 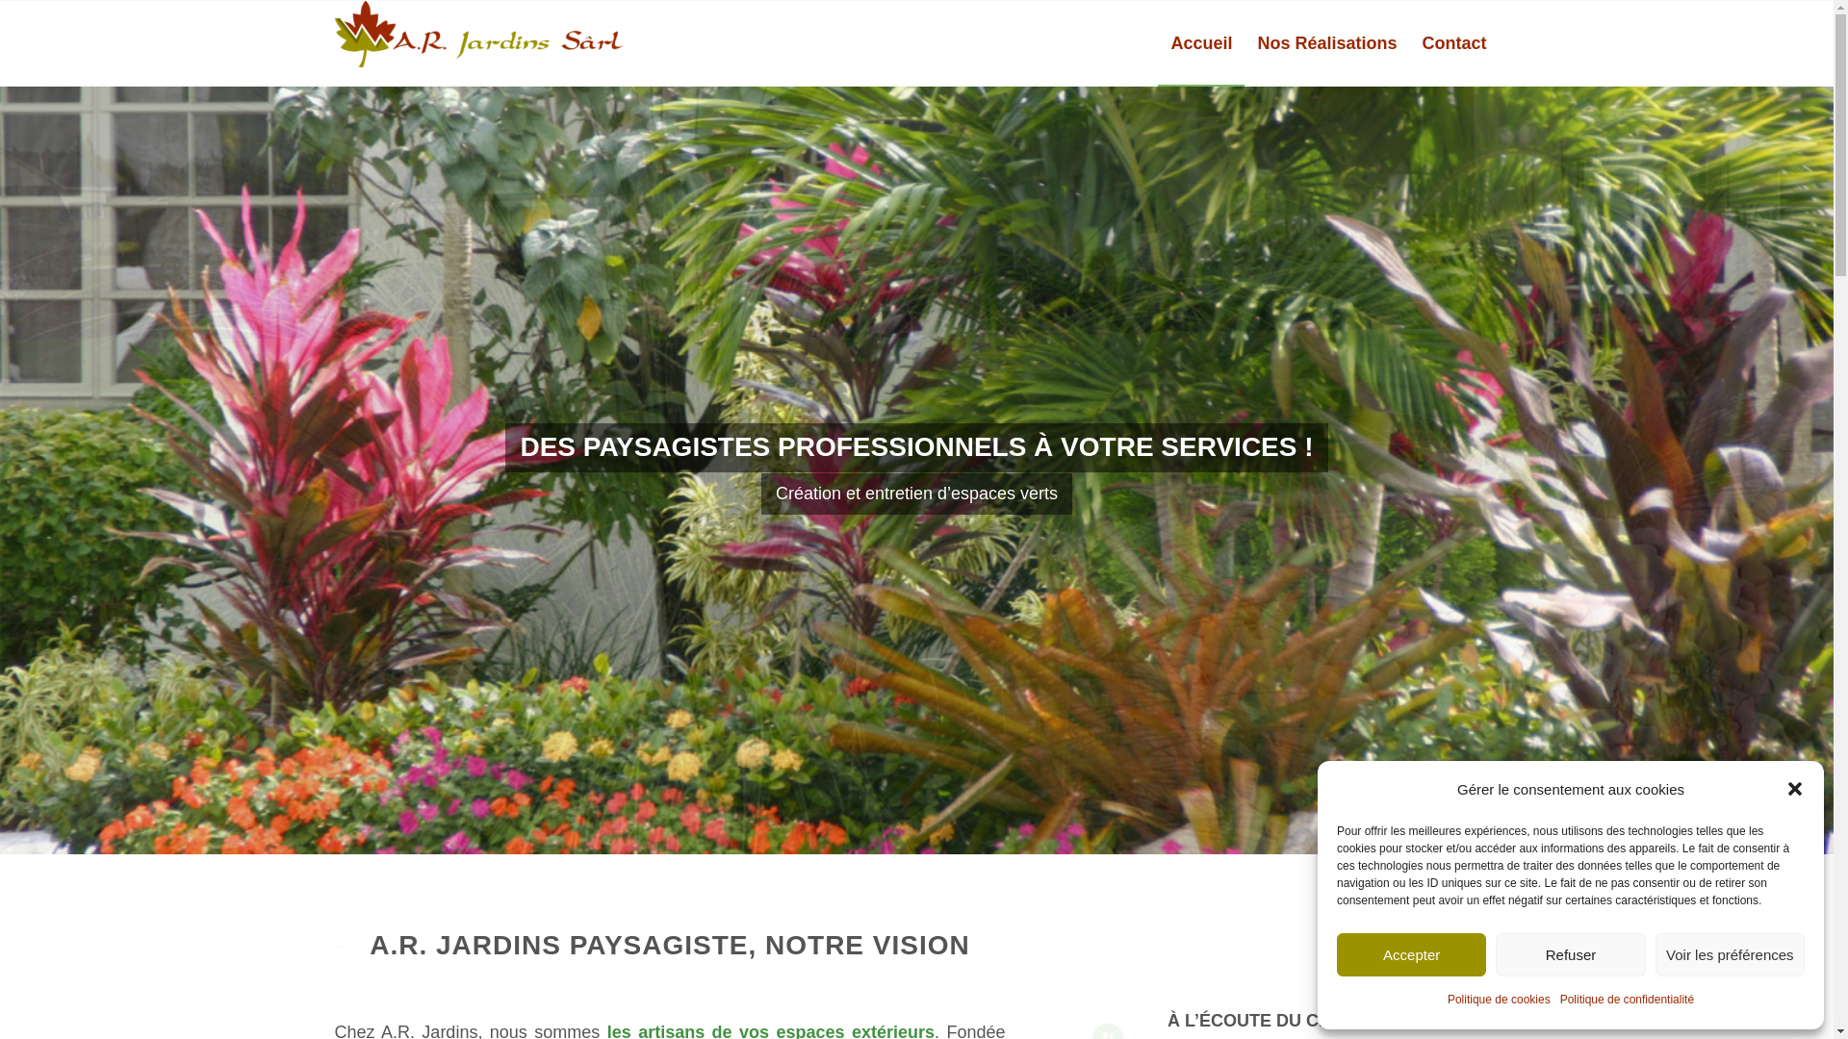 What do you see at coordinates (1201, 43) in the screenshot?
I see `Accueil` at bounding box center [1201, 43].